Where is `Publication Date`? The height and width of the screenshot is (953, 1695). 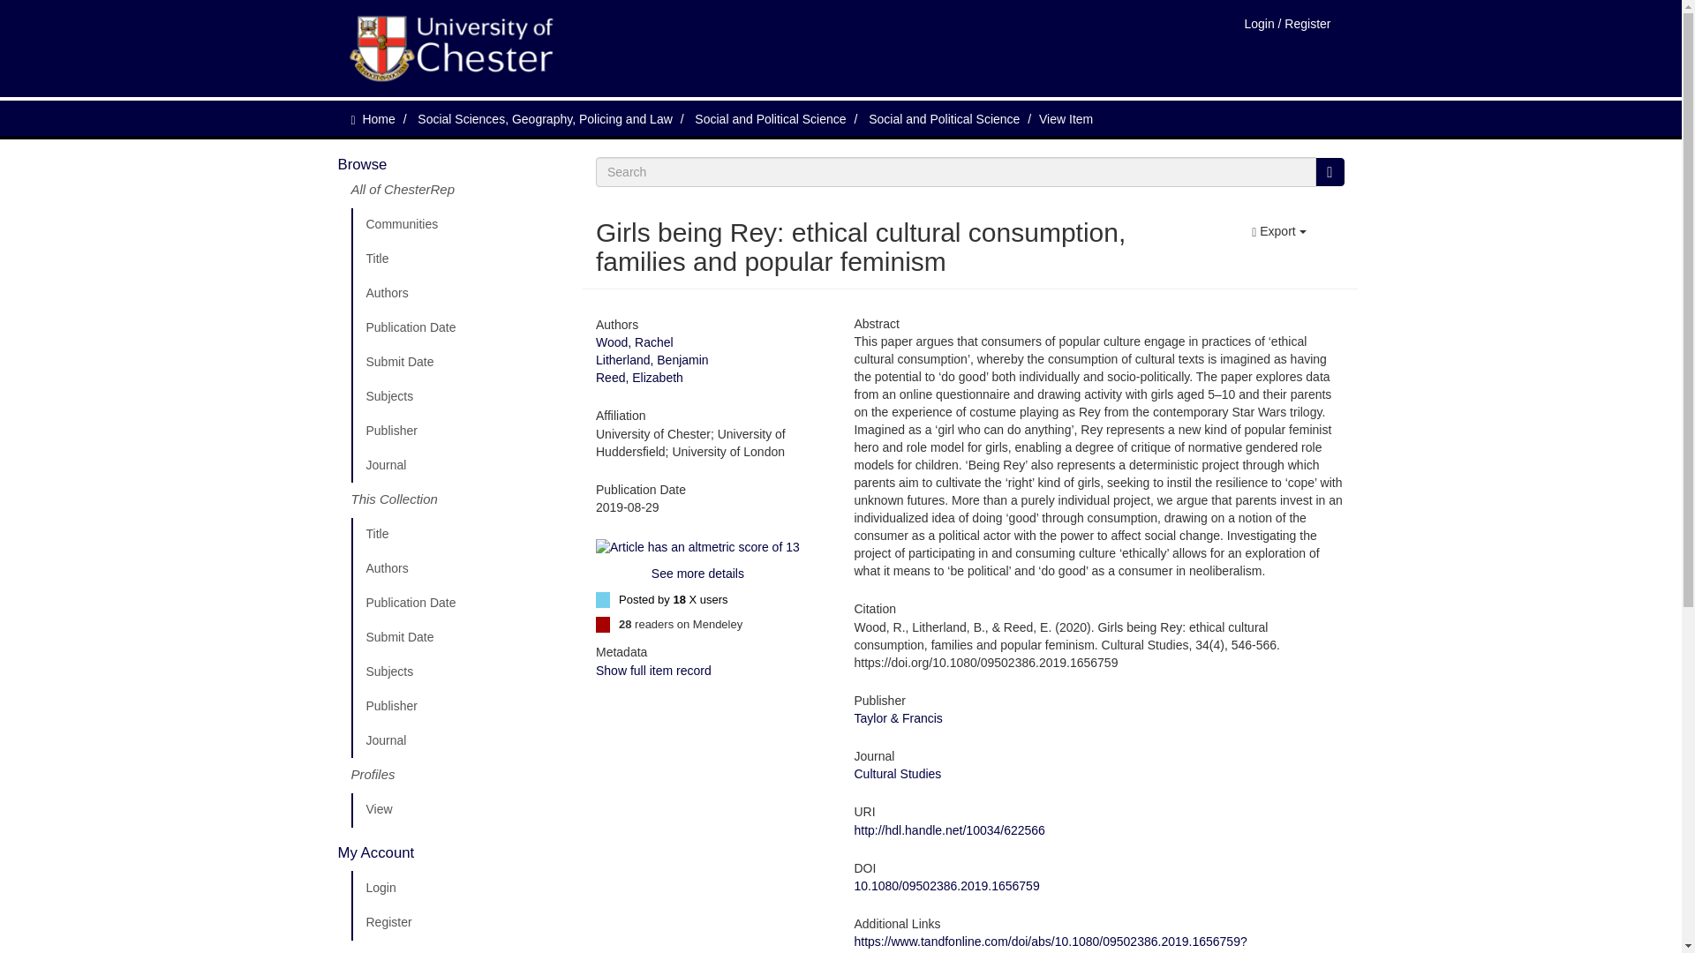
Publication Date is located at coordinates (460, 328).